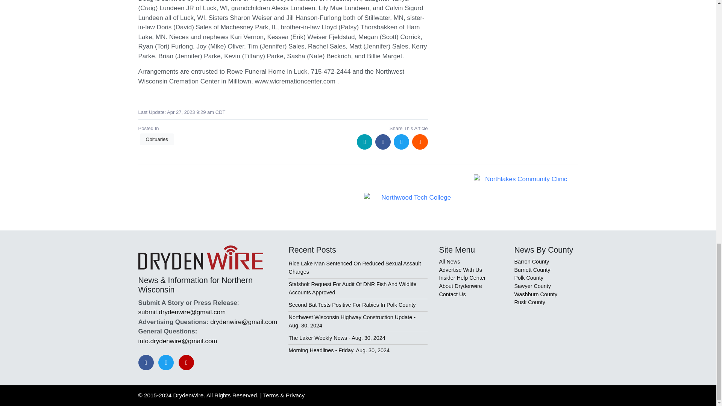 This screenshot has width=722, height=406. What do you see at coordinates (523, 179) in the screenshot?
I see `Northlakes Community Clinic` at bounding box center [523, 179].